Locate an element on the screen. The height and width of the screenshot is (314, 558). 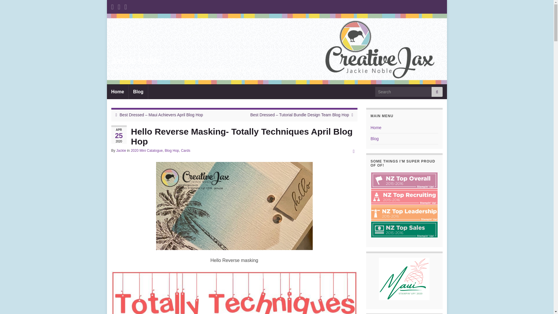
Jackie is located at coordinates (121, 150).